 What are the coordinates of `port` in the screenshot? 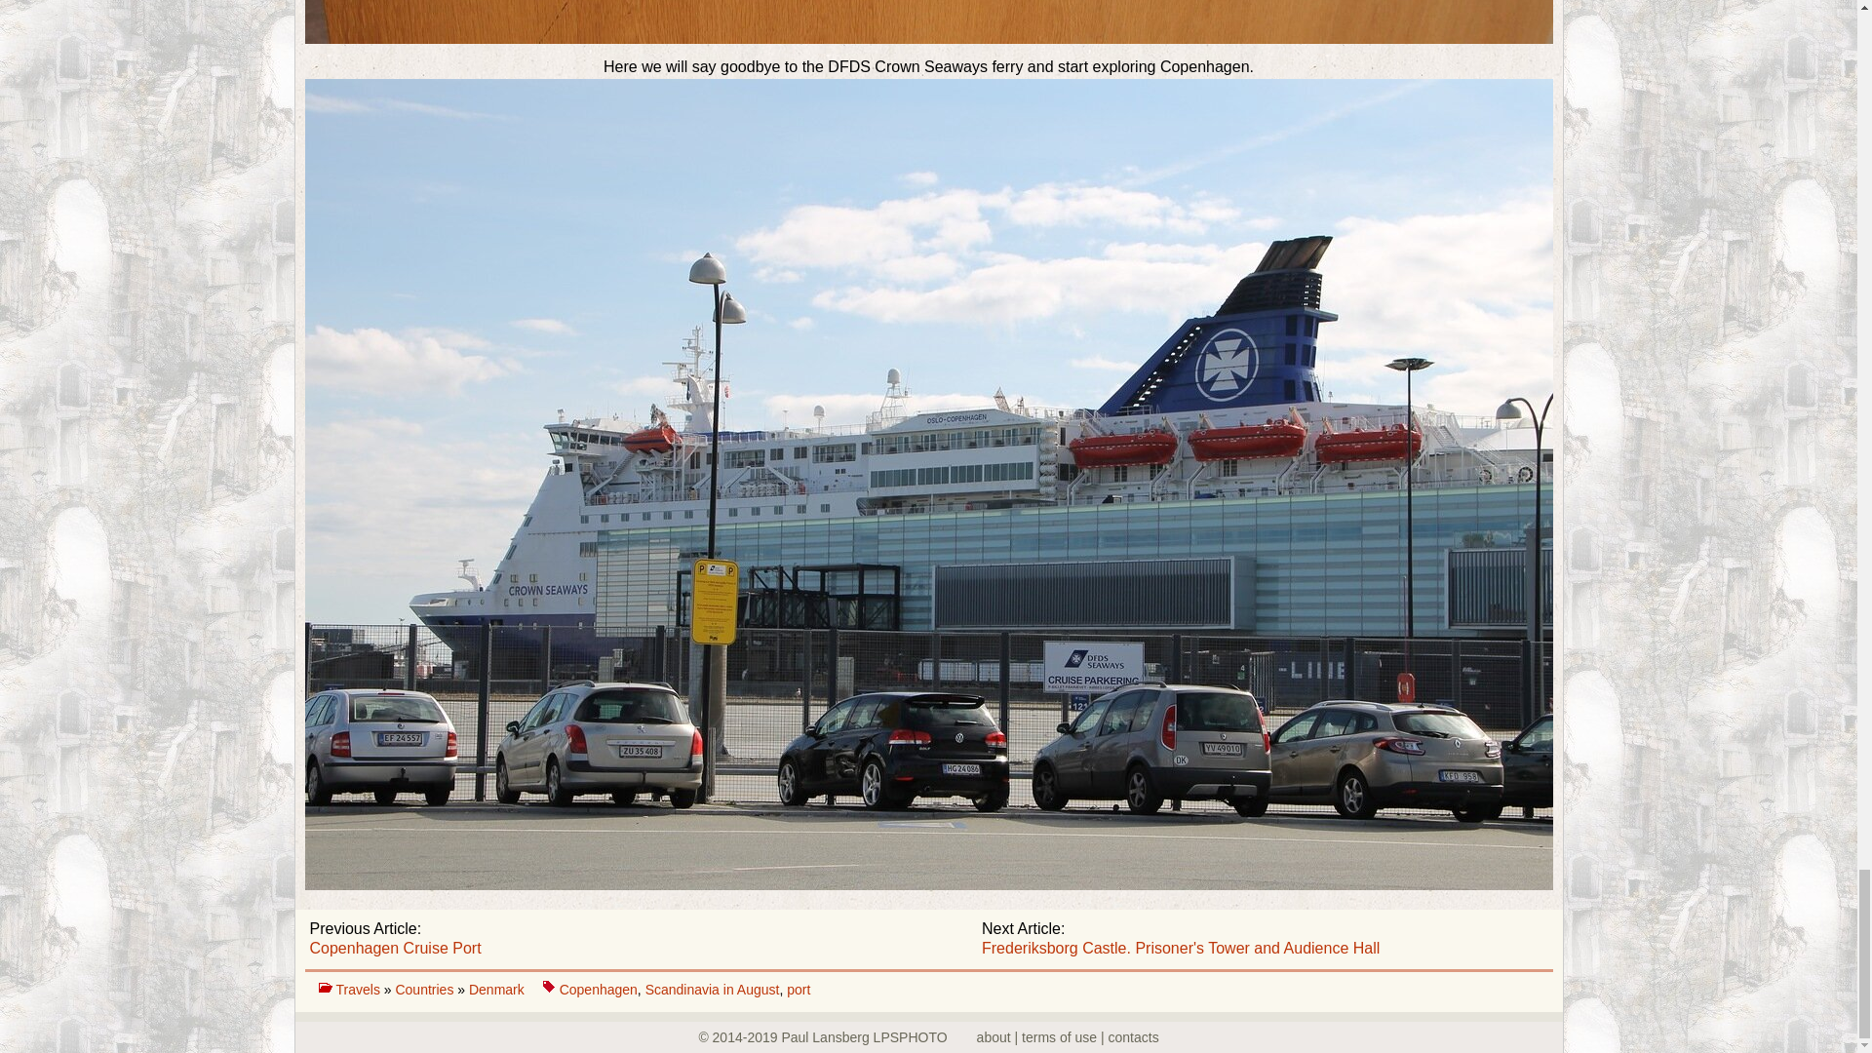 It's located at (798, 989).